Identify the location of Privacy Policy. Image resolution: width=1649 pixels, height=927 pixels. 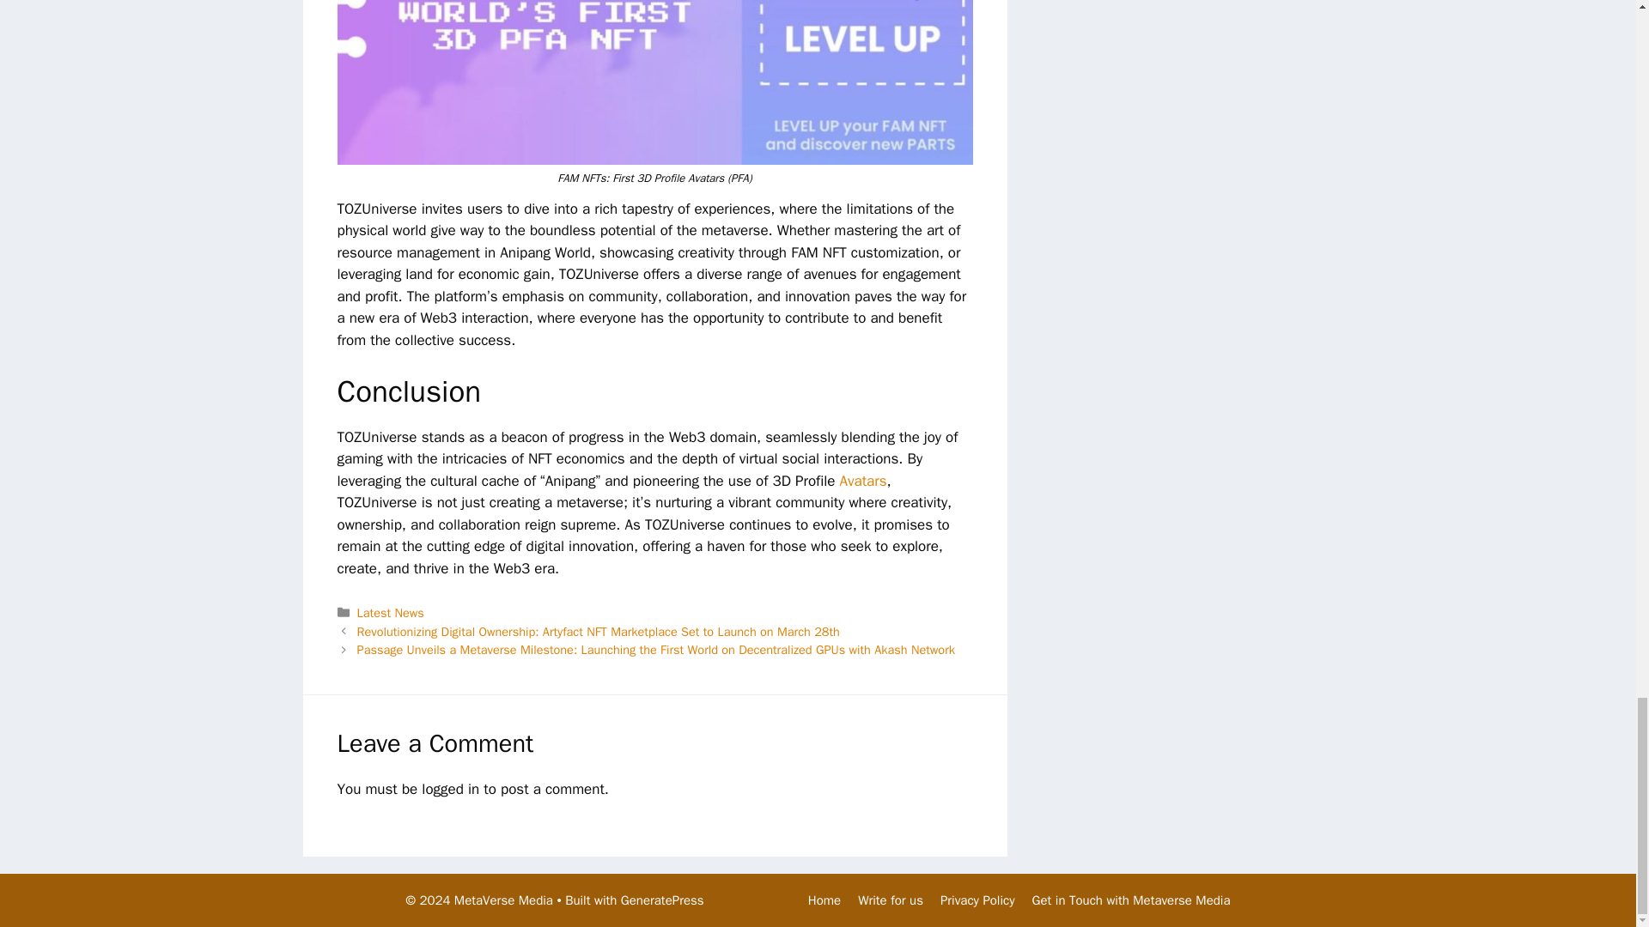
(977, 900).